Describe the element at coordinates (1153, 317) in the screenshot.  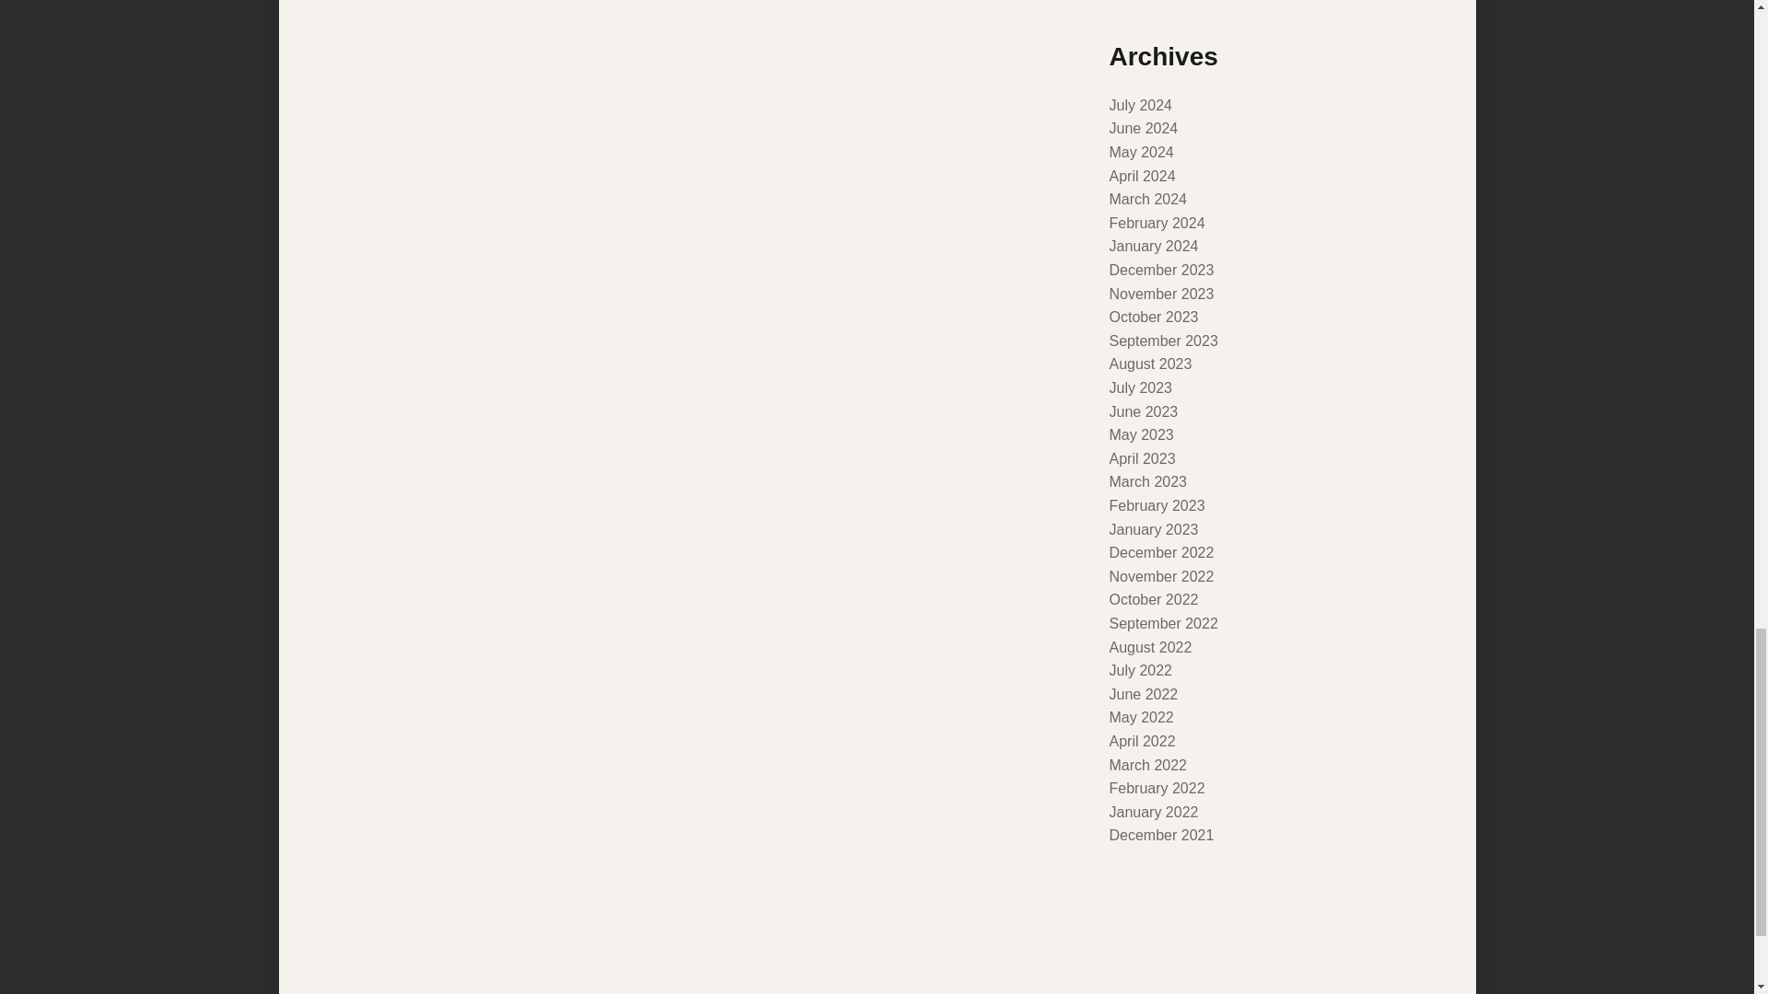
I see `October 2023` at that location.